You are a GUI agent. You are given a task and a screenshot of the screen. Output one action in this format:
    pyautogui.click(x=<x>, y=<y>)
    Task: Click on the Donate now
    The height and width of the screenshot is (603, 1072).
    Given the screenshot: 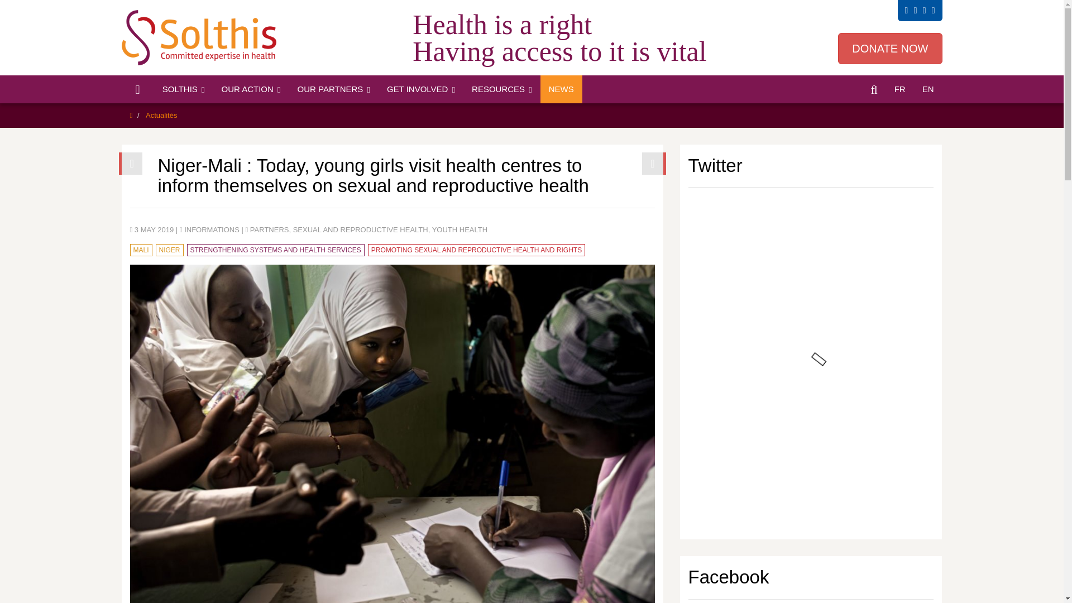 What is the action you would take?
    pyautogui.click(x=890, y=48)
    